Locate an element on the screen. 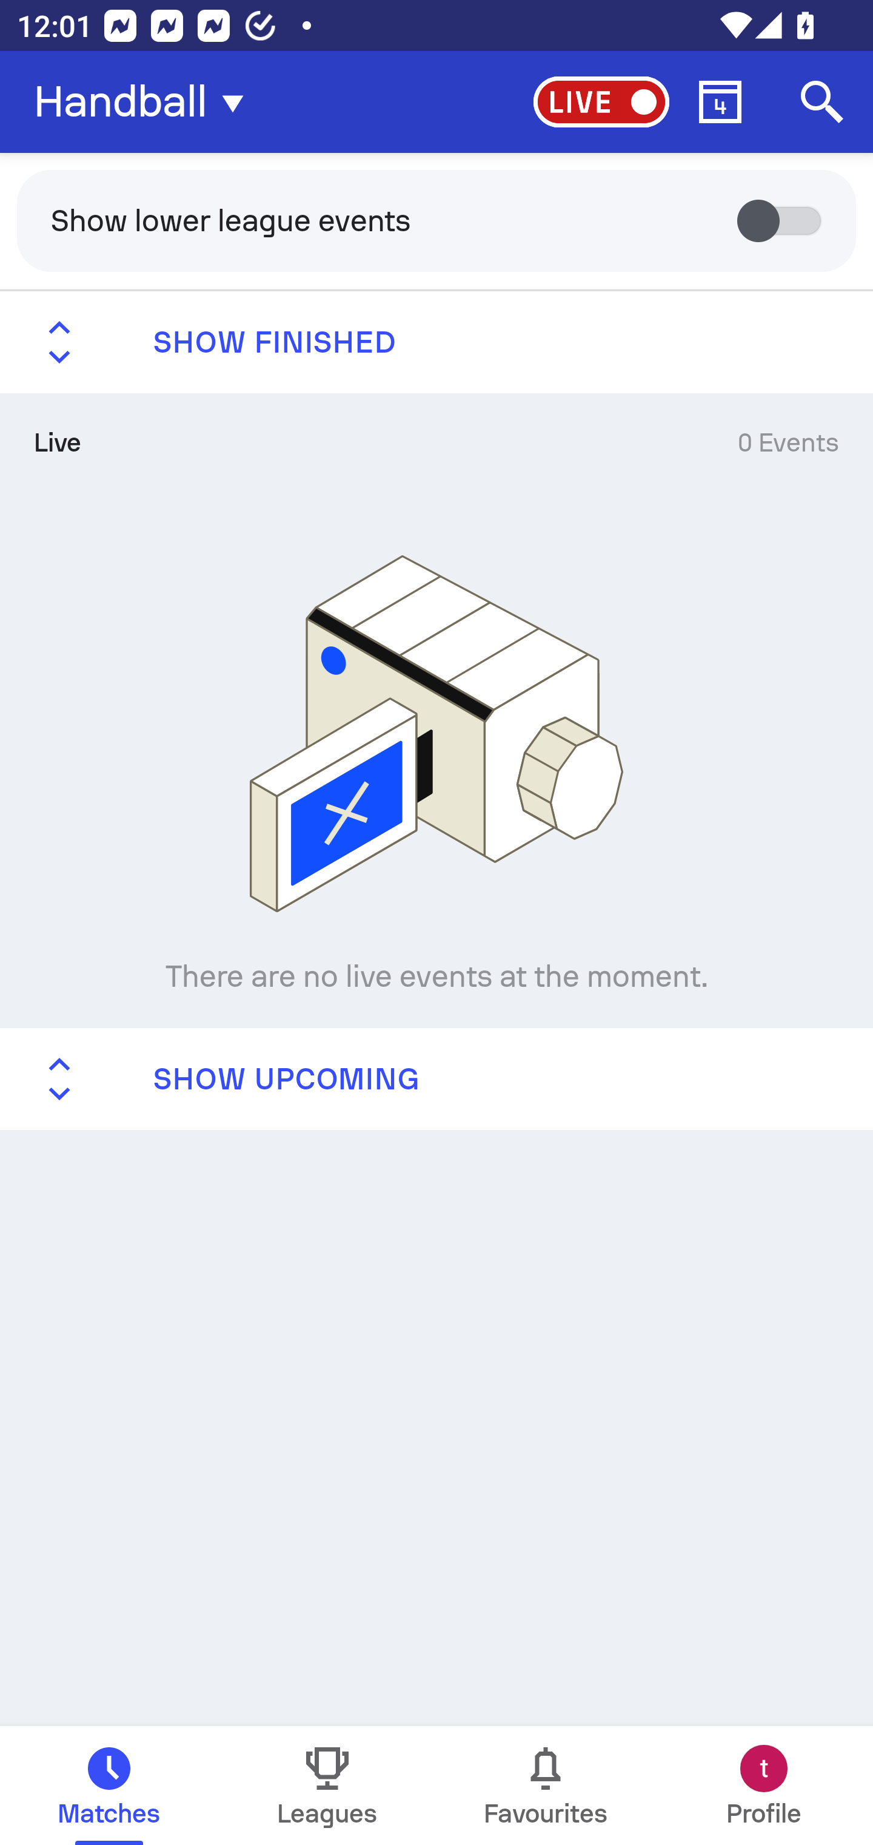 The width and height of the screenshot is (873, 1845). SHOW UPCOMING is located at coordinates (436, 1078).